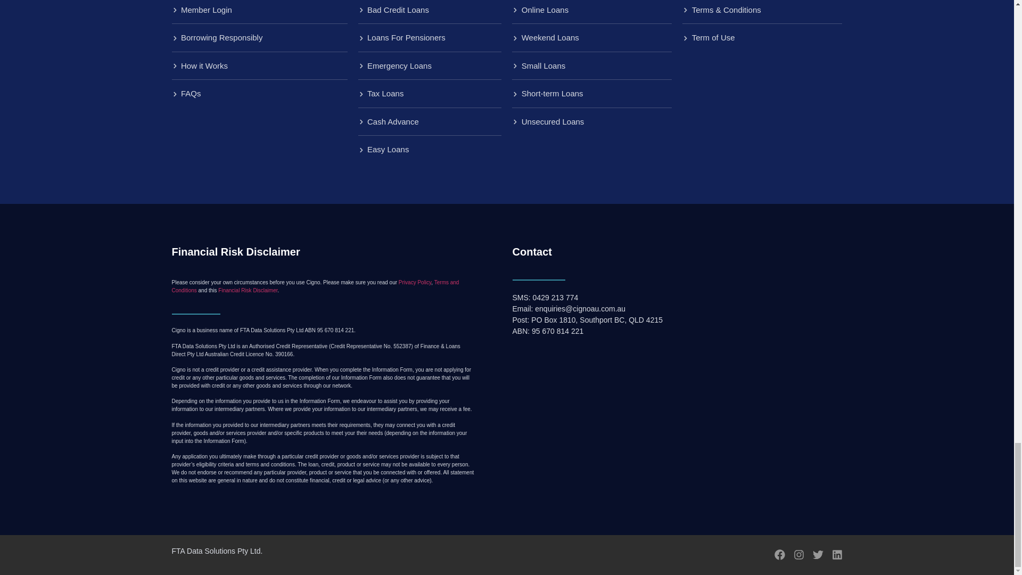 The height and width of the screenshot is (575, 1022). Describe the element at coordinates (430, 38) in the screenshot. I see `Loans For Pensioners` at that location.